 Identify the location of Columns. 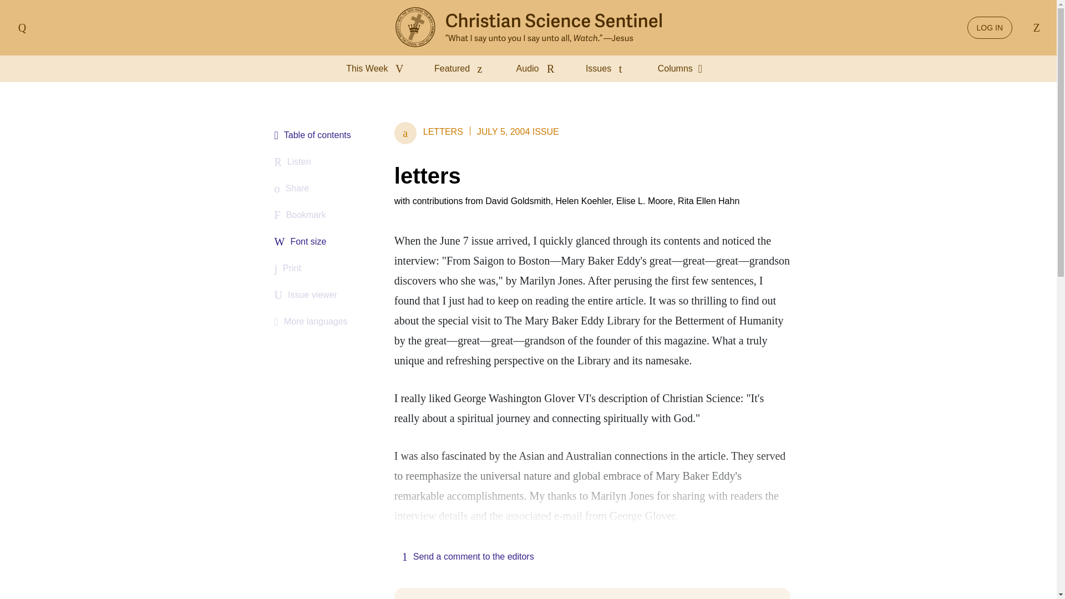
(684, 69).